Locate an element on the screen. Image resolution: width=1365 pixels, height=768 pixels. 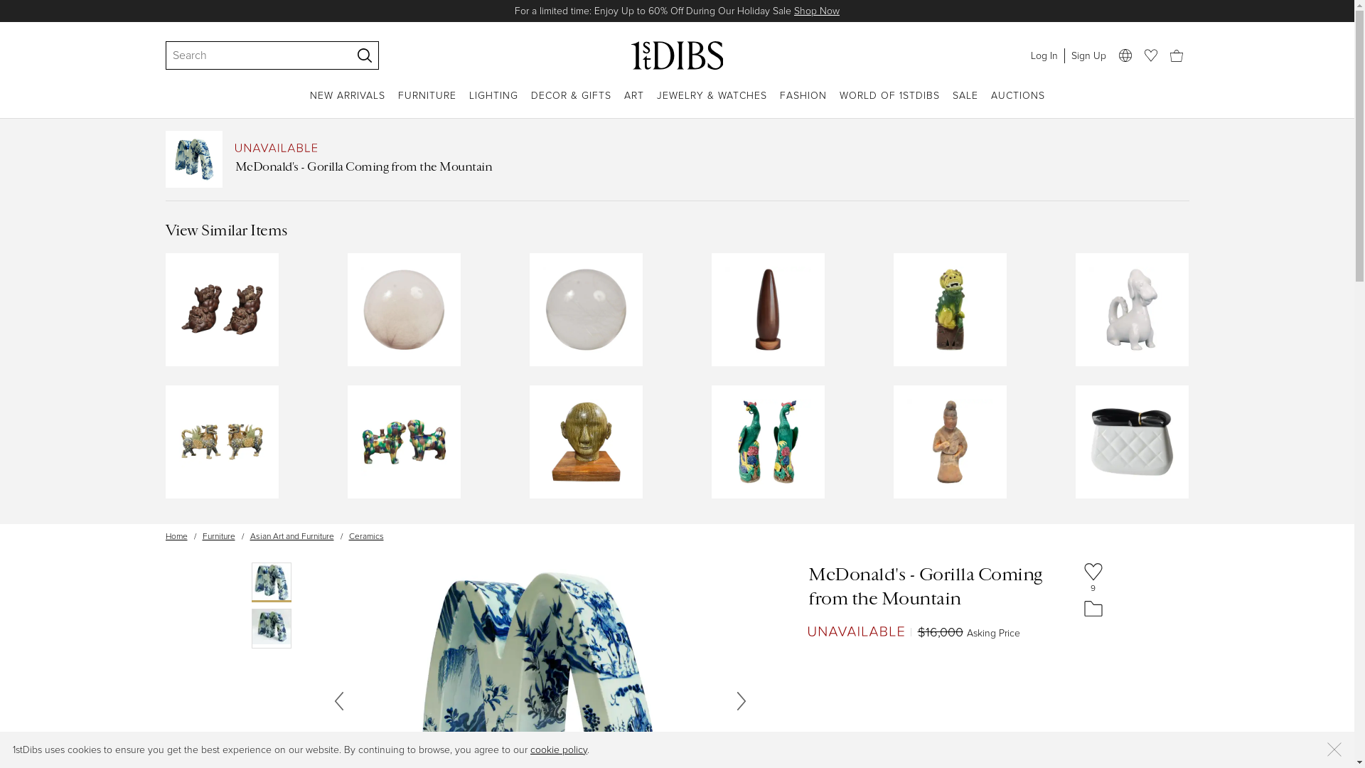
Home is located at coordinates (176, 536).